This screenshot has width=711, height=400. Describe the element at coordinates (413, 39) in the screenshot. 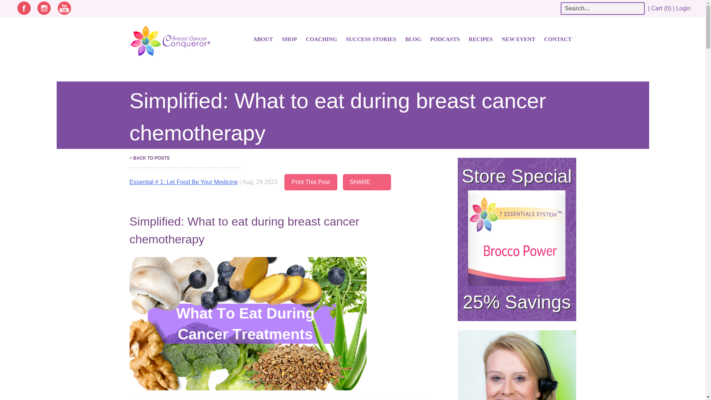

I see `BLOG` at that location.